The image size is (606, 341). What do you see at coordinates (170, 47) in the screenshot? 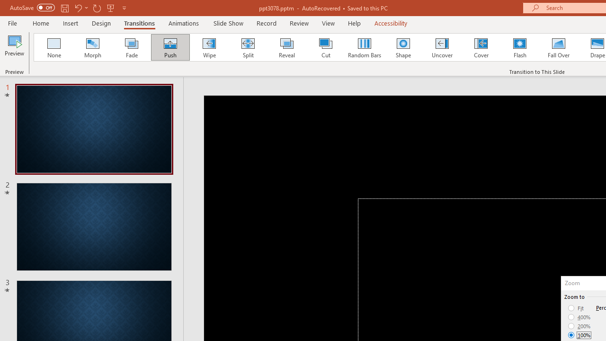
I see `Push` at bounding box center [170, 47].